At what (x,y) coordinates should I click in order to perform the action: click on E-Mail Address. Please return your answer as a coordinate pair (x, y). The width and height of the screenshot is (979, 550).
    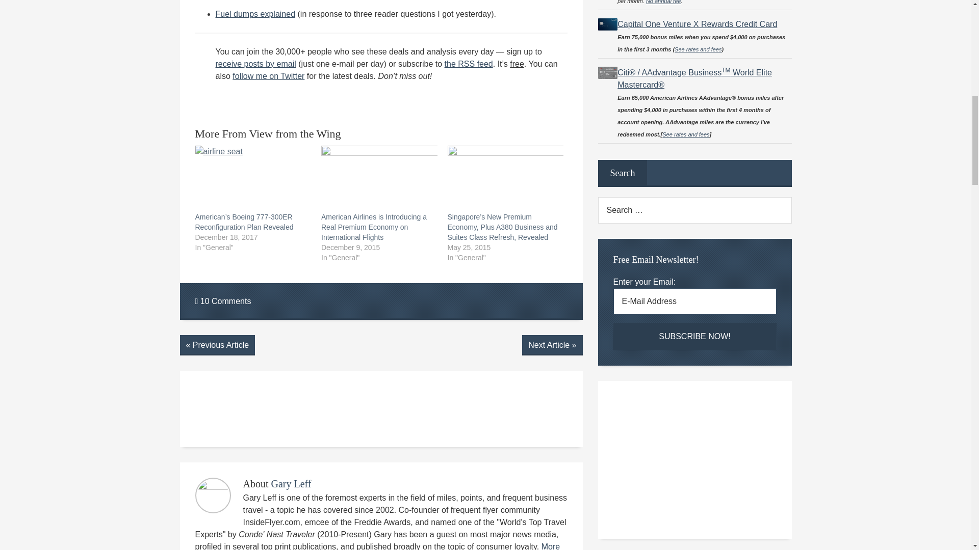
    Looking at the image, I should click on (694, 301).